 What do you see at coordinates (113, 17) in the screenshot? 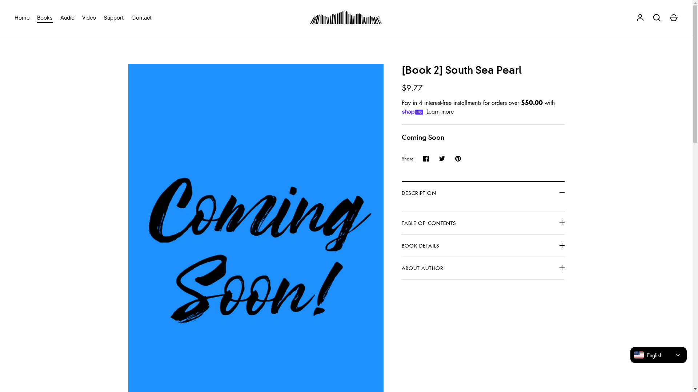
I see `Support` at bounding box center [113, 17].